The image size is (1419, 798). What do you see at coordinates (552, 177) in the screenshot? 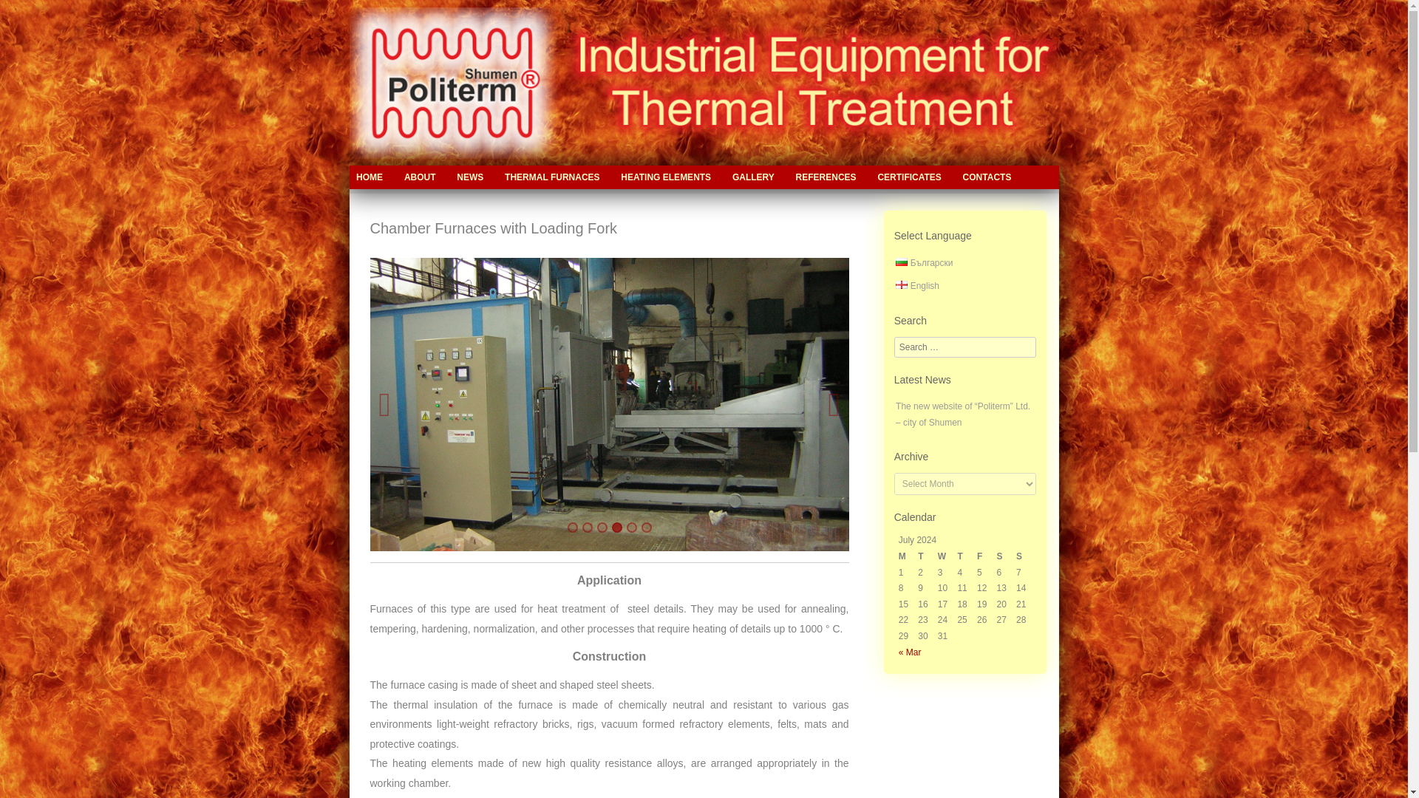
I see `THERMAL FURNACES` at bounding box center [552, 177].